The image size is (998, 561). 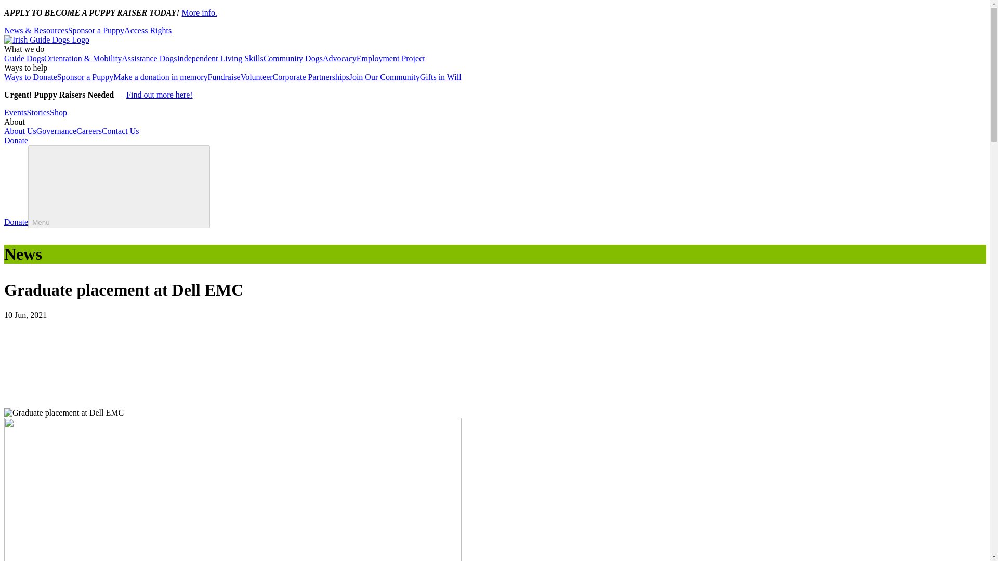 What do you see at coordinates (119, 186) in the screenshot?
I see `Menu` at bounding box center [119, 186].